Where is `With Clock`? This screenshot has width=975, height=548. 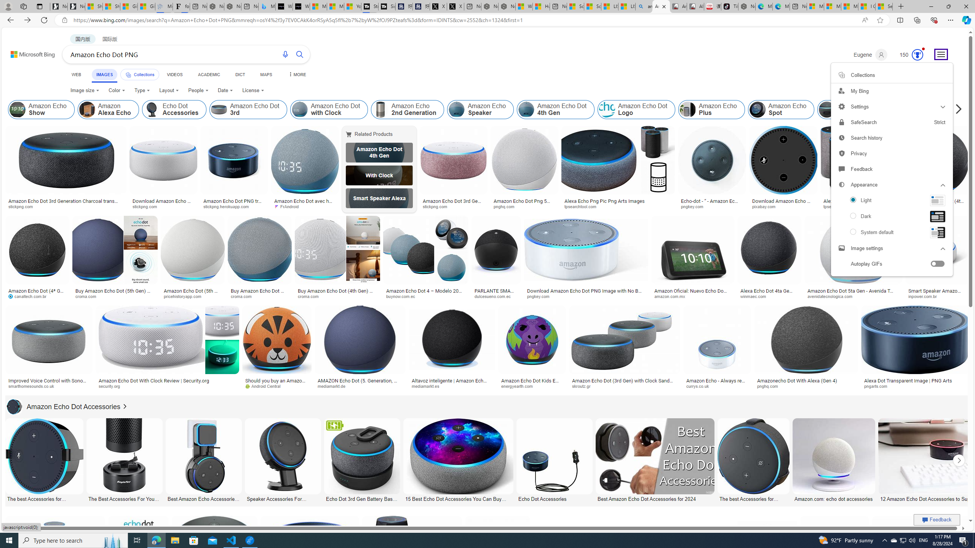 With Clock is located at coordinates (379, 175).